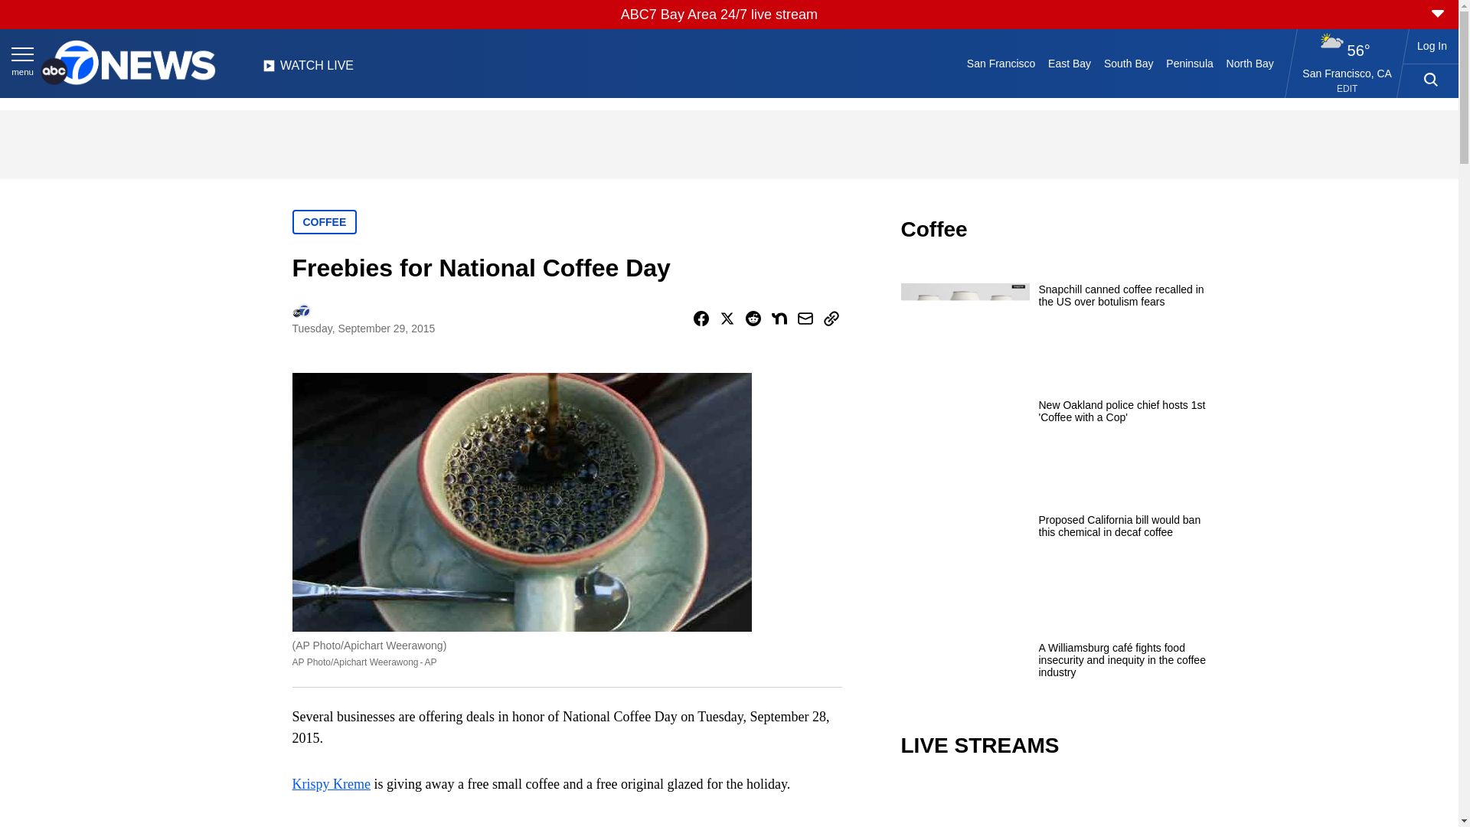  What do you see at coordinates (1000, 63) in the screenshot?
I see `San Francisco` at bounding box center [1000, 63].